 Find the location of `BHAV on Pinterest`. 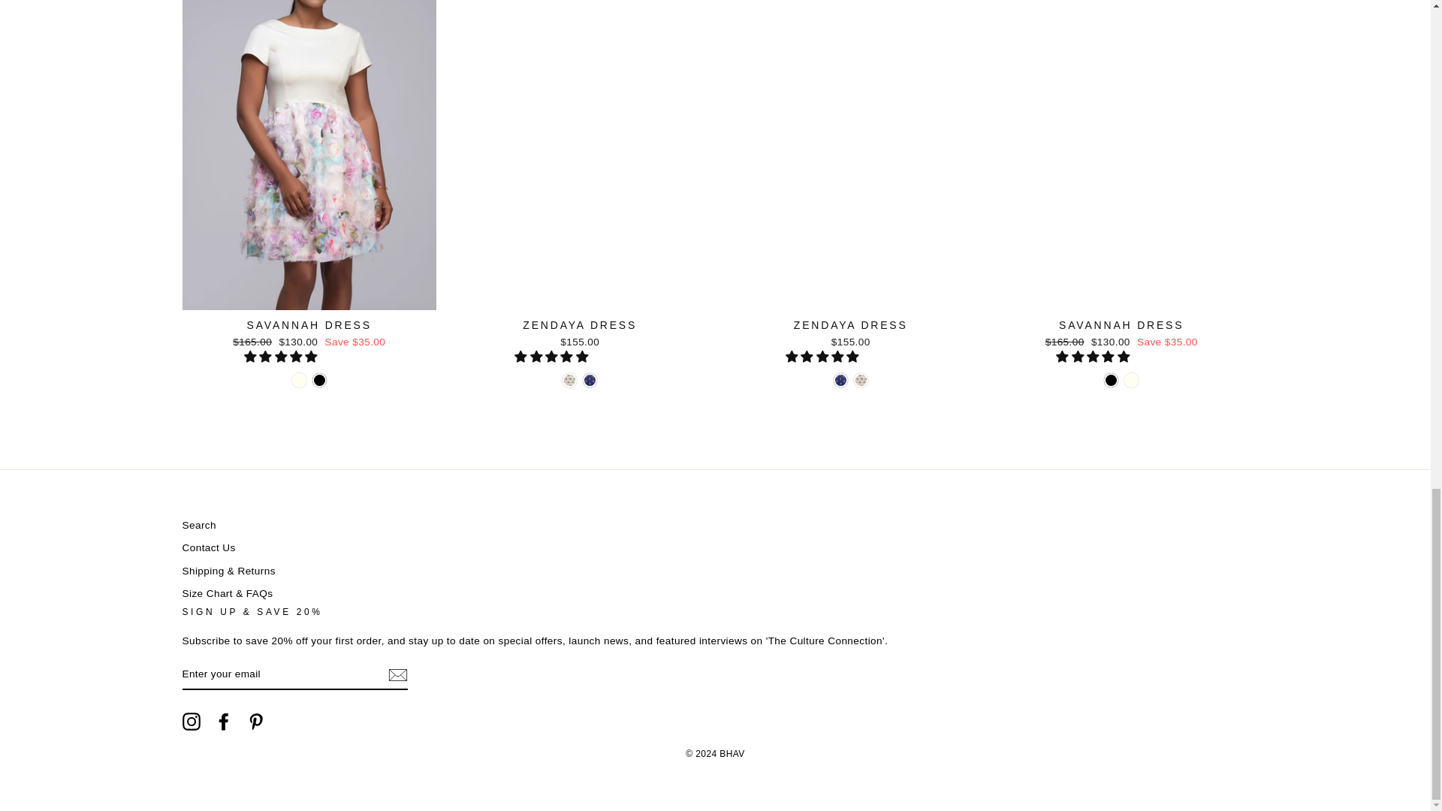

BHAV on Pinterest is located at coordinates (255, 722).